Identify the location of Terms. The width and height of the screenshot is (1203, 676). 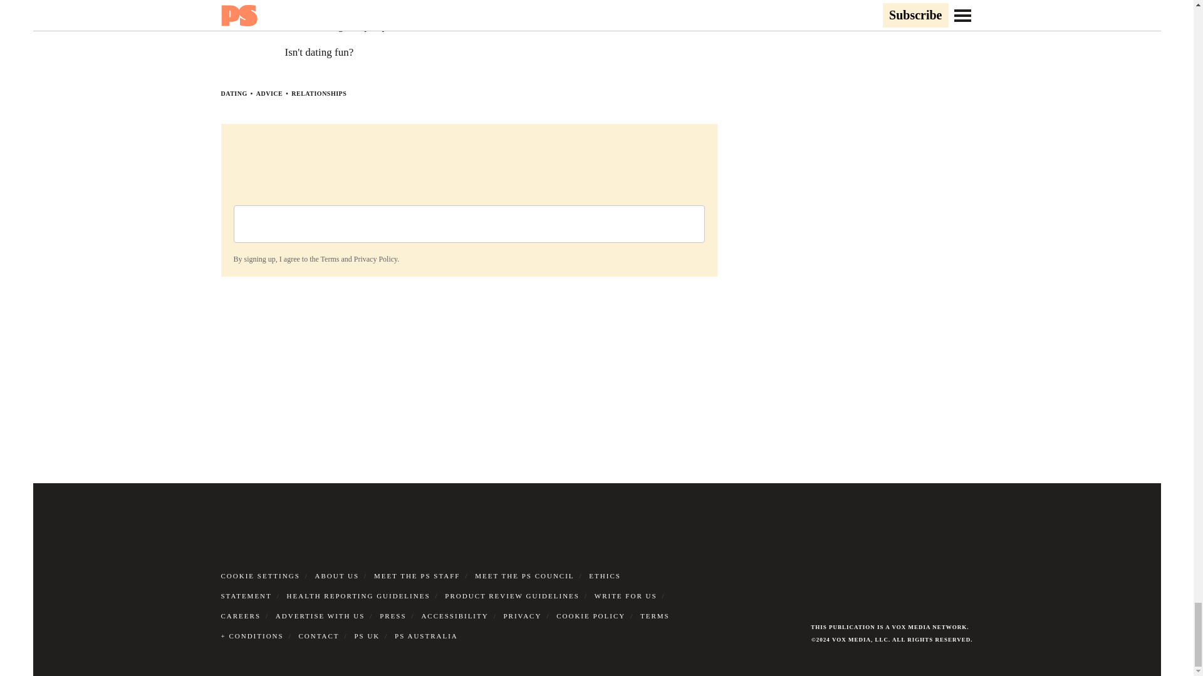
(330, 259).